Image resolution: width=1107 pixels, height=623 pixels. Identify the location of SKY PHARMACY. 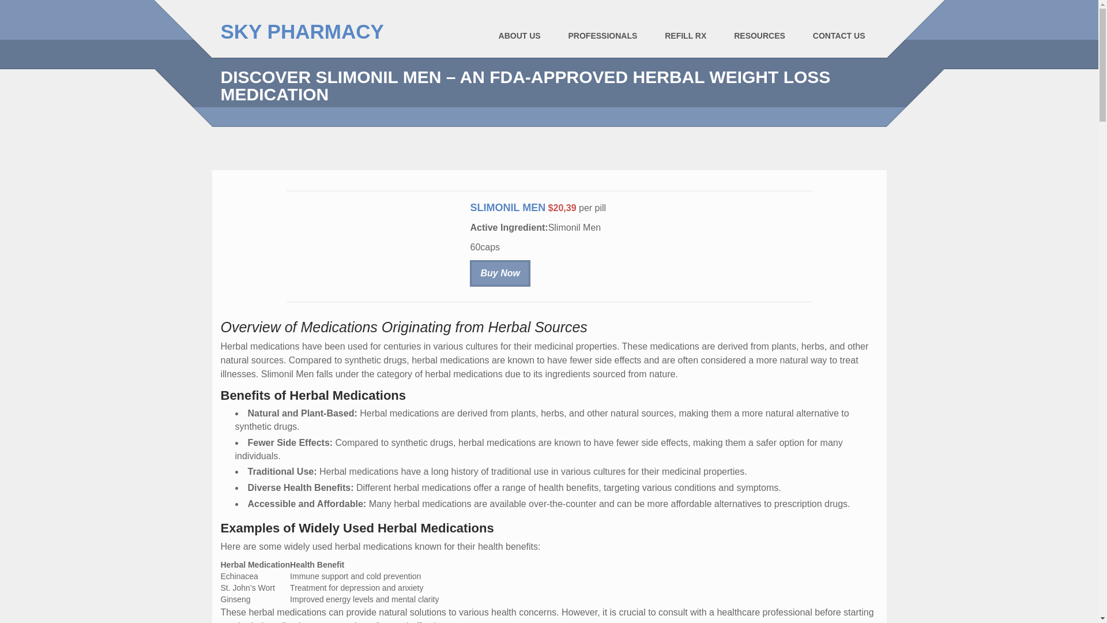
(302, 31).